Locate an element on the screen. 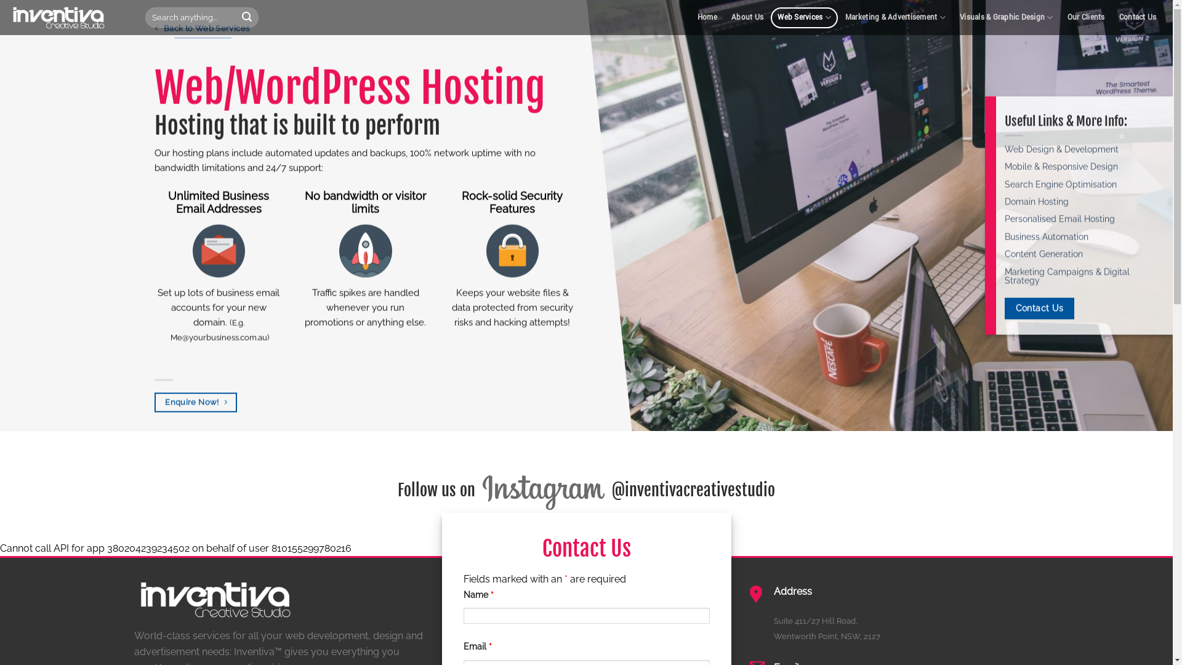 This screenshot has width=1182, height=665. Content Generation is located at coordinates (1044, 254).